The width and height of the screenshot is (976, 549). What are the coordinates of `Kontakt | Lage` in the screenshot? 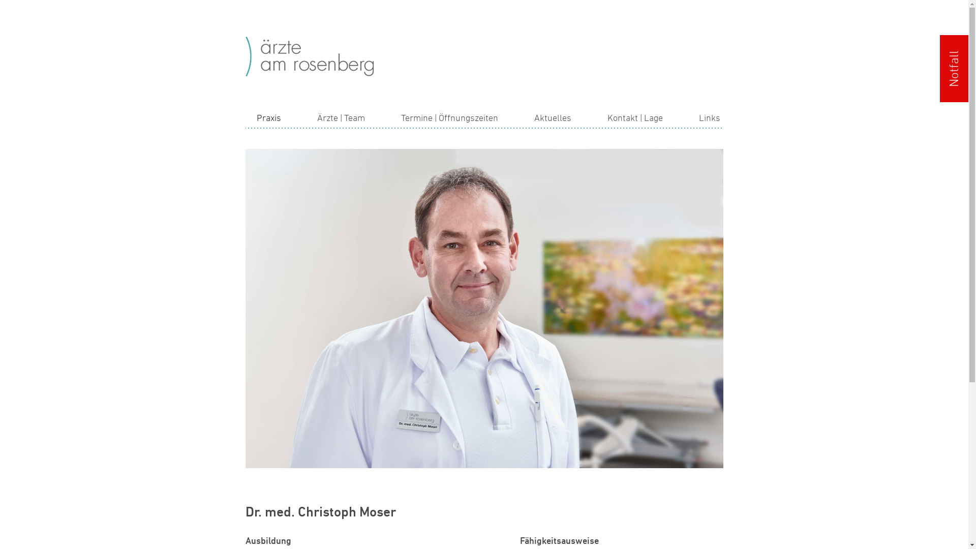 It's located at (635, 118).